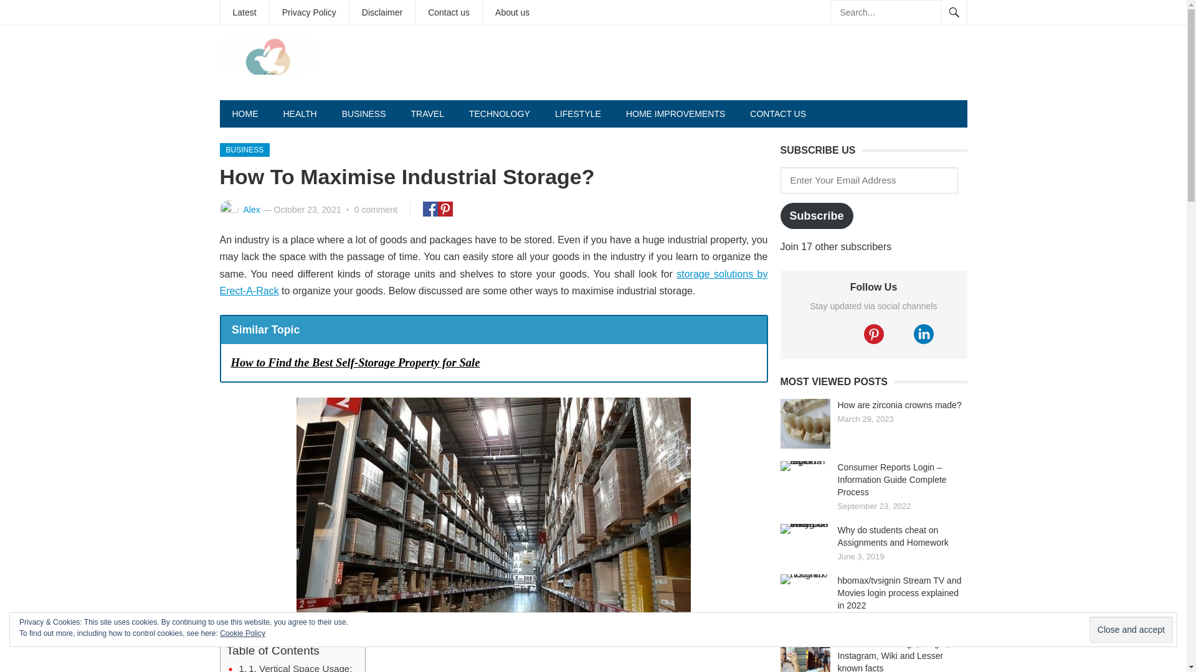 Image resolution: width=1196 pixels, height=672 pixels. Describe the element at coordinates (309, 12) in the screenshot. I see `Privacy Policy` at that location.